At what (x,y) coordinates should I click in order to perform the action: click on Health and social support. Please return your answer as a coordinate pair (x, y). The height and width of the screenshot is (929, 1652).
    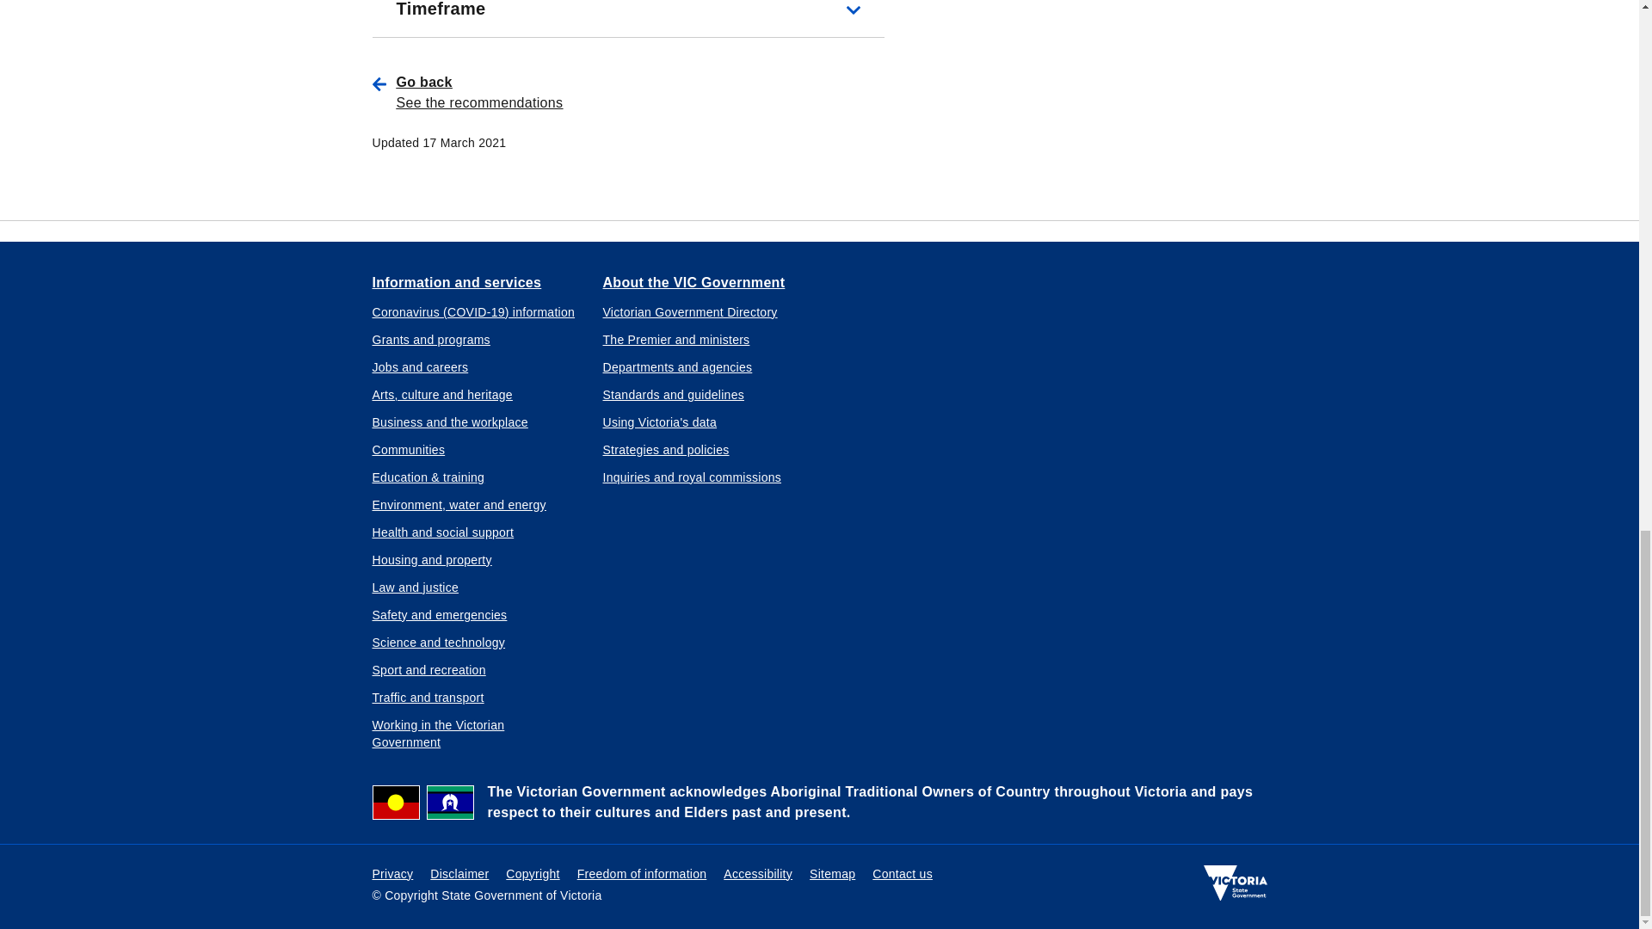
    Looking at the image, I should click on (442, 532).